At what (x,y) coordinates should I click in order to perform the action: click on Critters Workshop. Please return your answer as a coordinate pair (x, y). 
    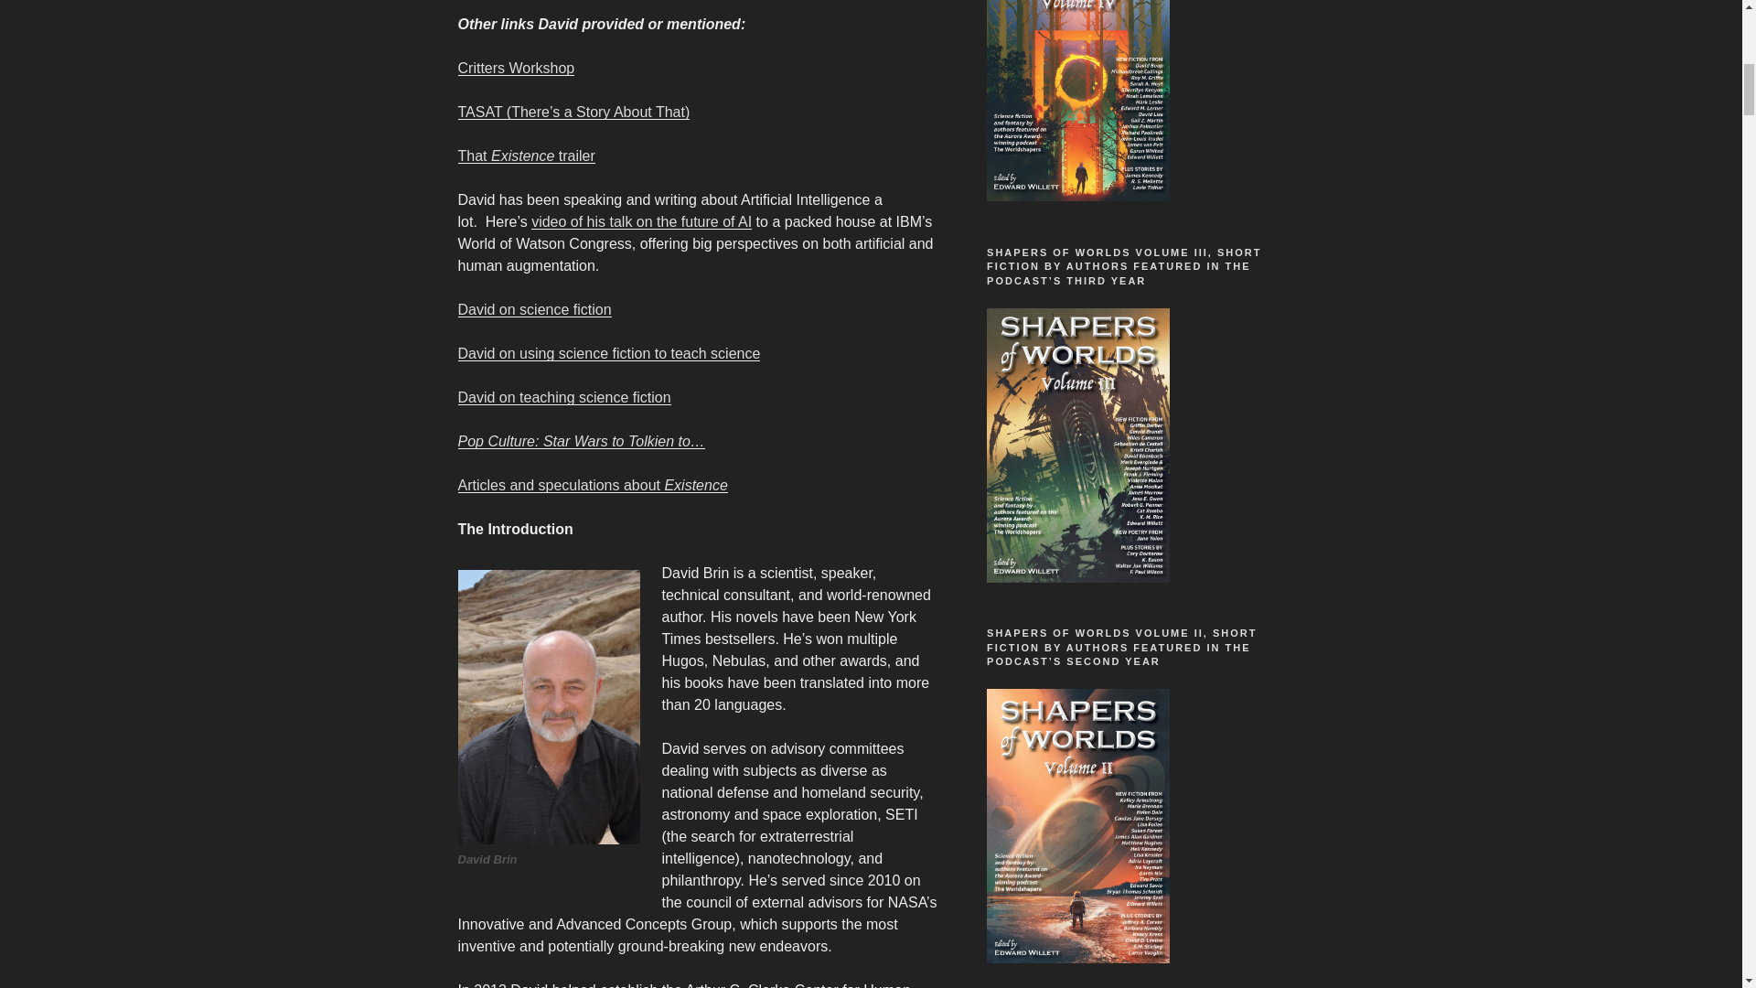
    Looking at the image, I should click on (515, 68).